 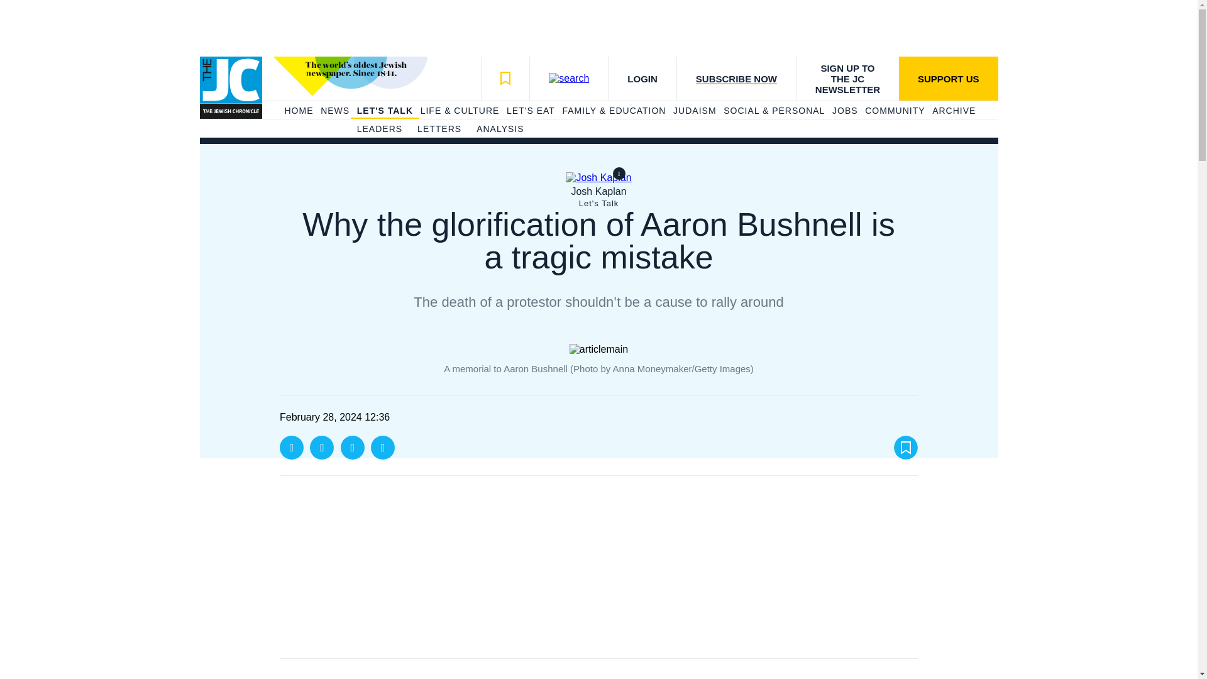 I want to click on SUBSCRIBE NOW, so click(x=736, y=78).